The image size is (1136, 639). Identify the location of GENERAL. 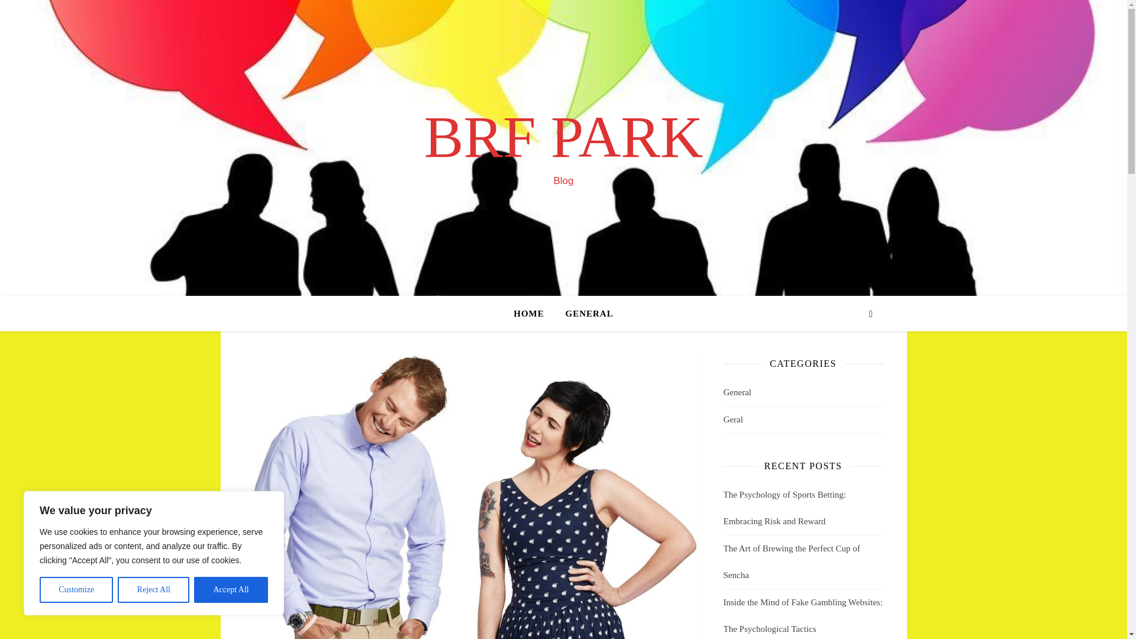
(585, 314).